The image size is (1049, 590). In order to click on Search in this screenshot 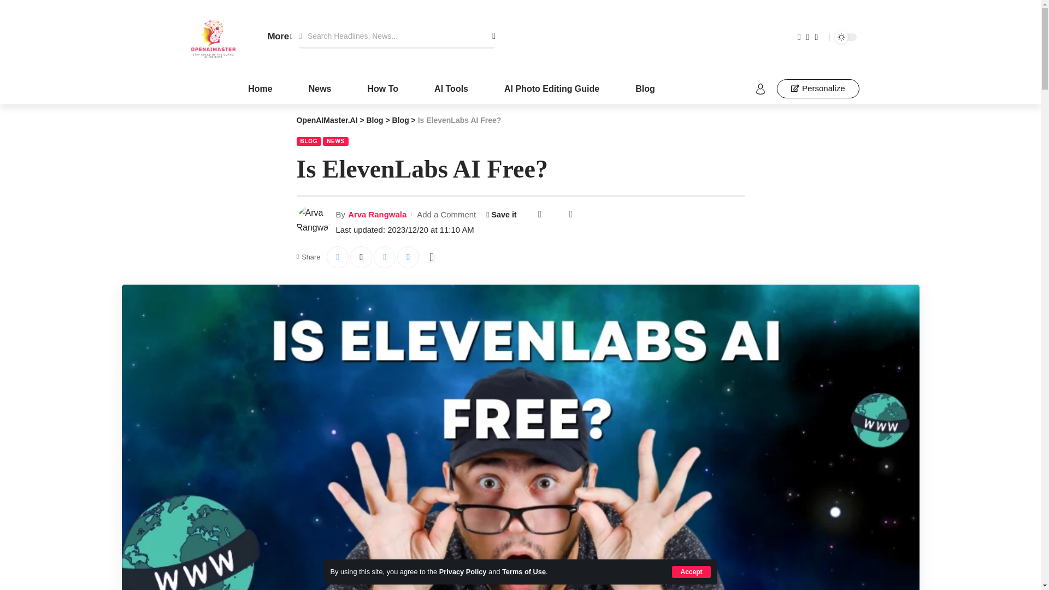, I will do `click(484, 36)`.